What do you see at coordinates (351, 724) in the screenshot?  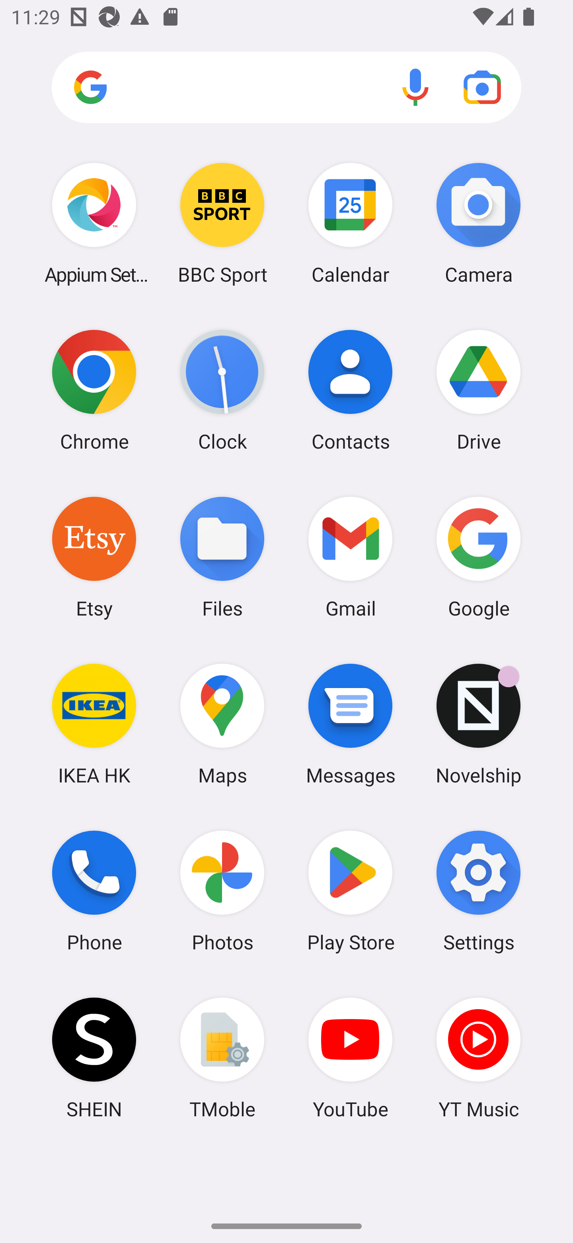 I see `Messages` at bounding box center [351, 724].